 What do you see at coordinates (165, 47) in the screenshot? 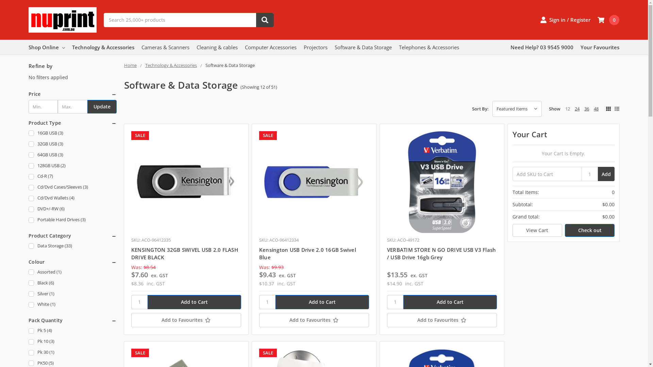
I see `Cameras & Scanners` at bounding box center [165, 47].